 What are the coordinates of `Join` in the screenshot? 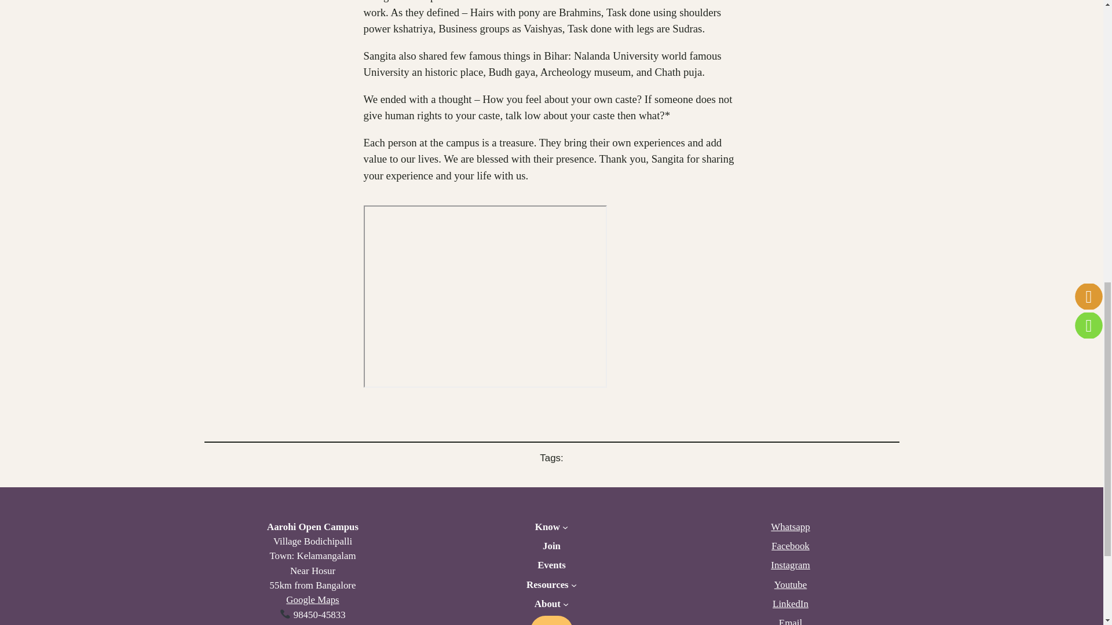 It's located at (551, 545).